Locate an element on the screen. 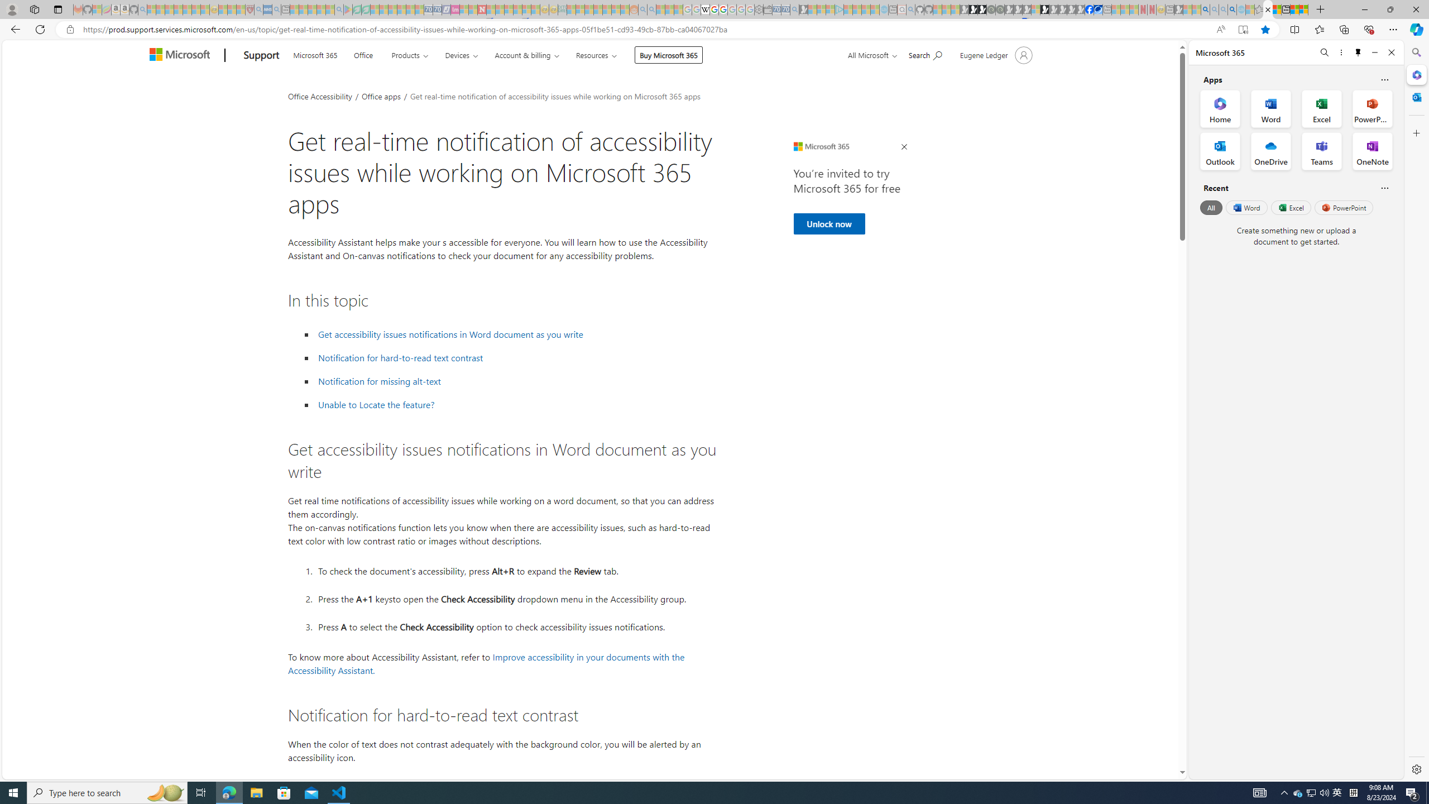 The image size is (1429, 804). Office is located at coordinates (363, 54).